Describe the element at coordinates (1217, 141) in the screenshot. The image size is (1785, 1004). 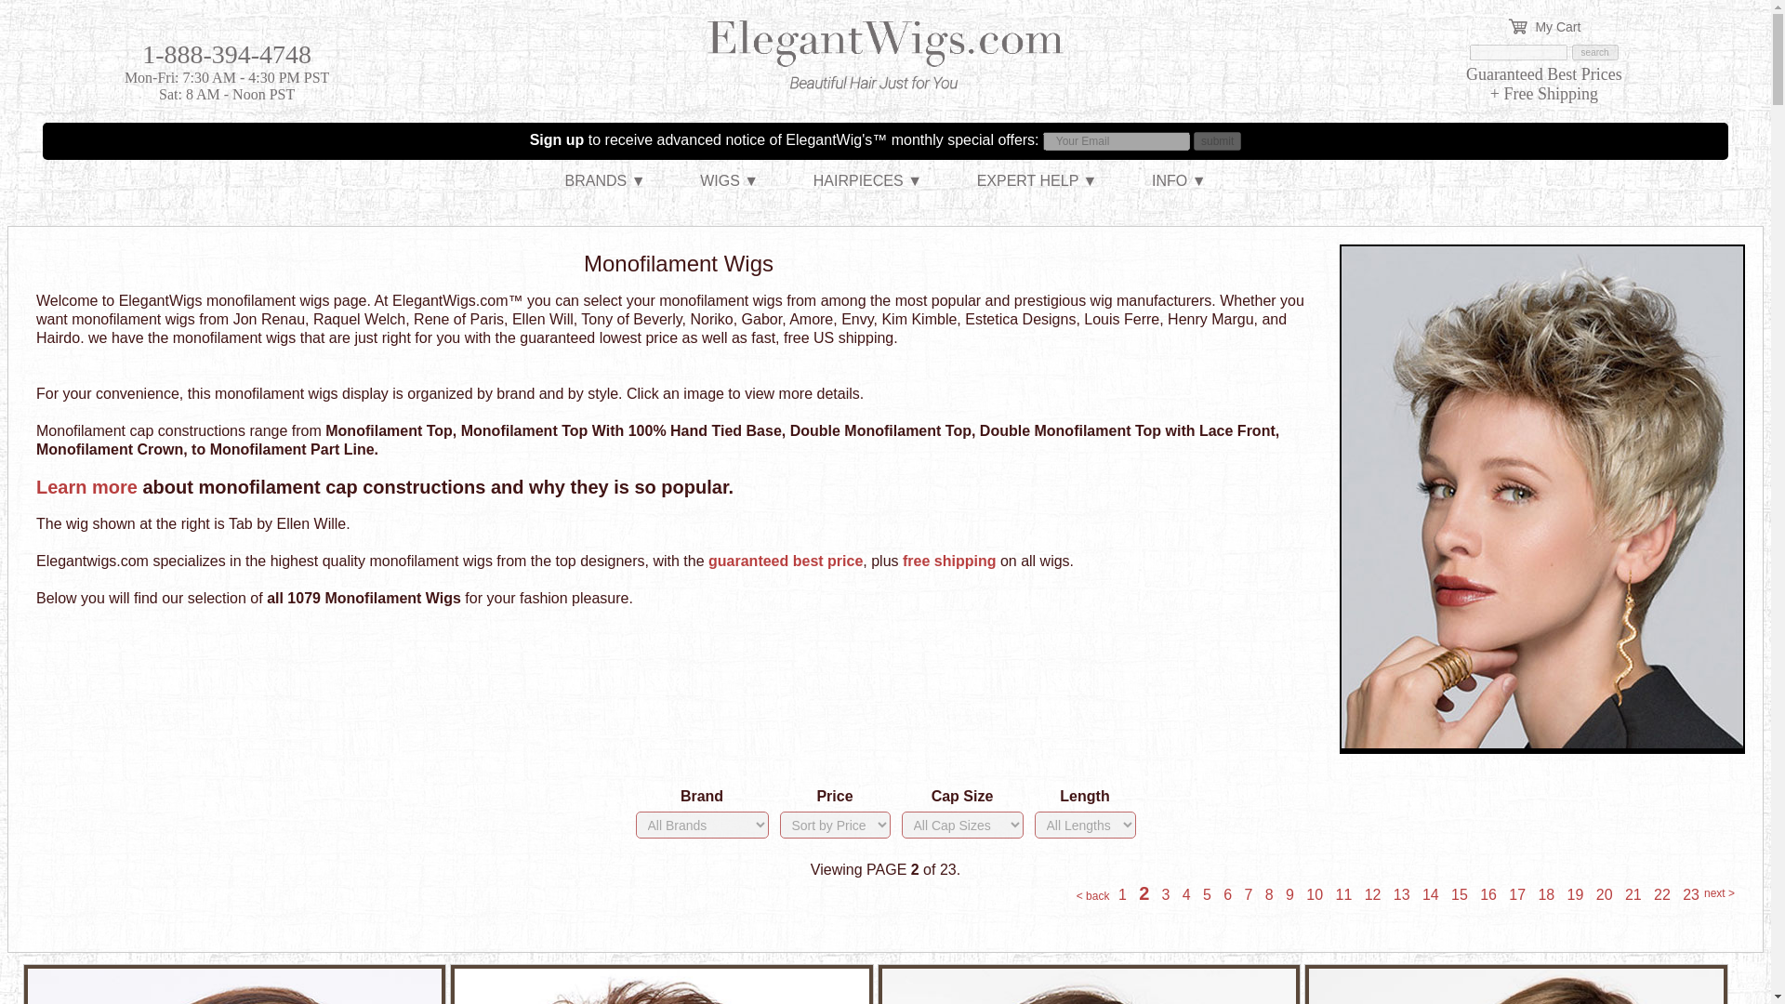
I see `submit` at that location.